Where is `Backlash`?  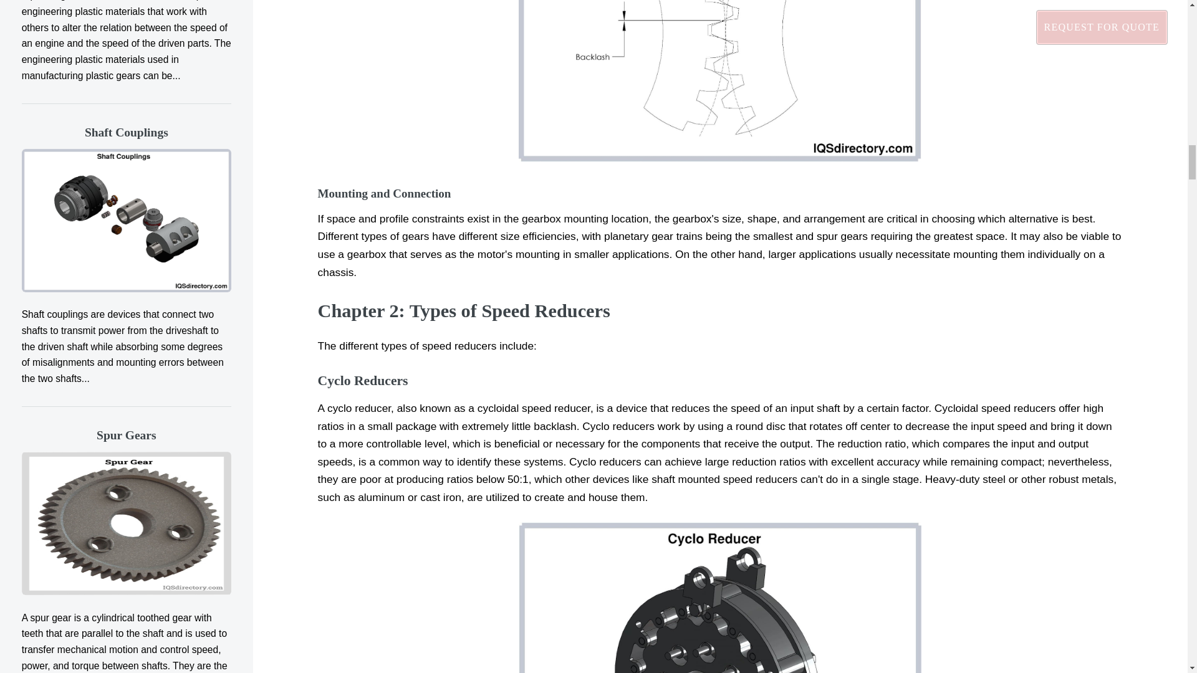
Backlash is located at coordinates (719, 81).